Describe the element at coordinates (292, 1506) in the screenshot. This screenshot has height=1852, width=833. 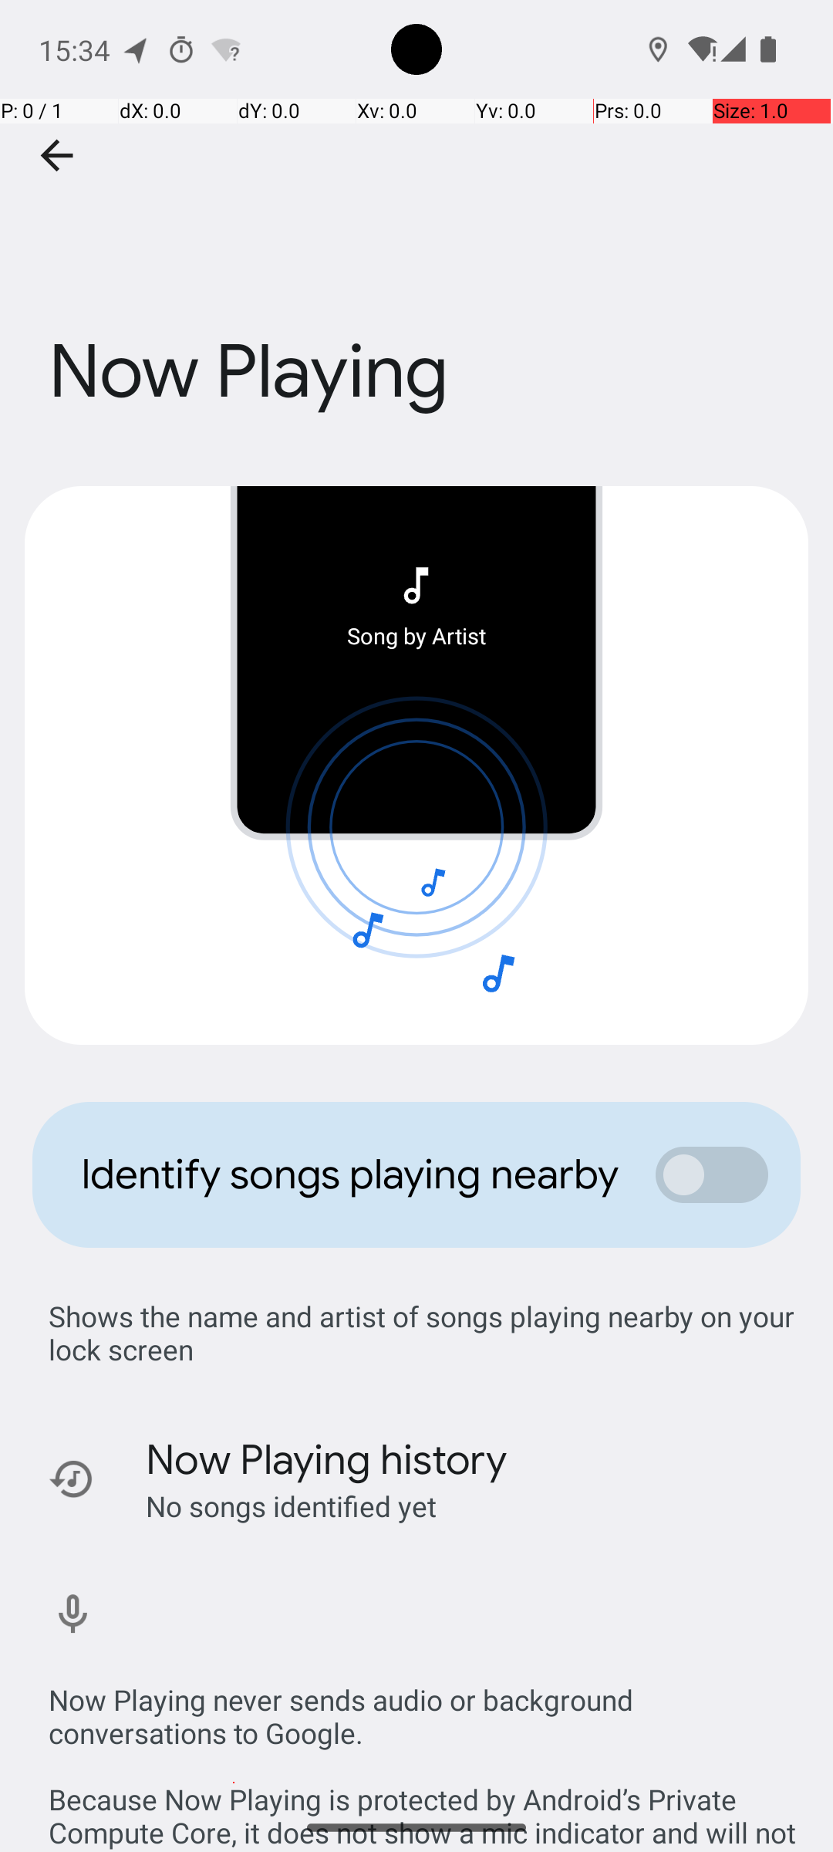
I see `No songs identified yet` at that location.